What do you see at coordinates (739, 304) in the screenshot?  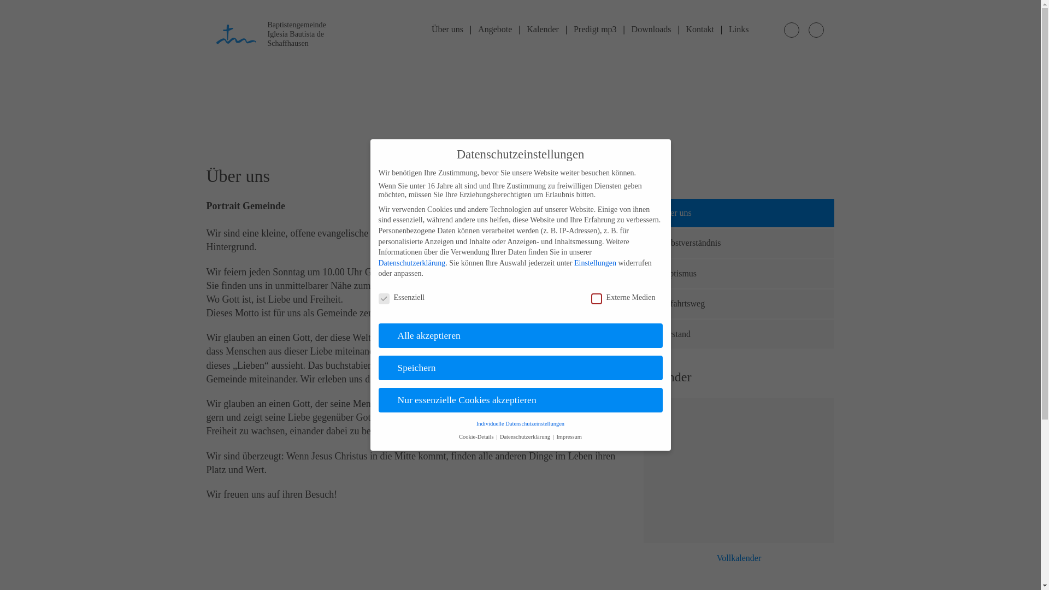 I see `Anfahrtsweg` at bounding box center [739, 304].